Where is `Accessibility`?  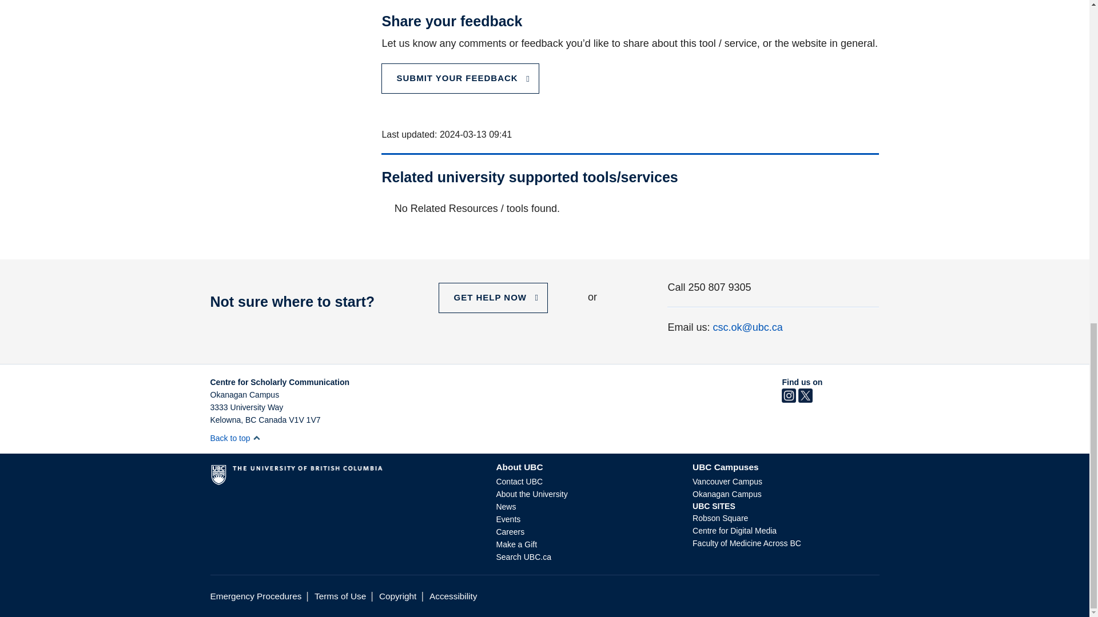 Accessibility is located at coordinates (453, 595).